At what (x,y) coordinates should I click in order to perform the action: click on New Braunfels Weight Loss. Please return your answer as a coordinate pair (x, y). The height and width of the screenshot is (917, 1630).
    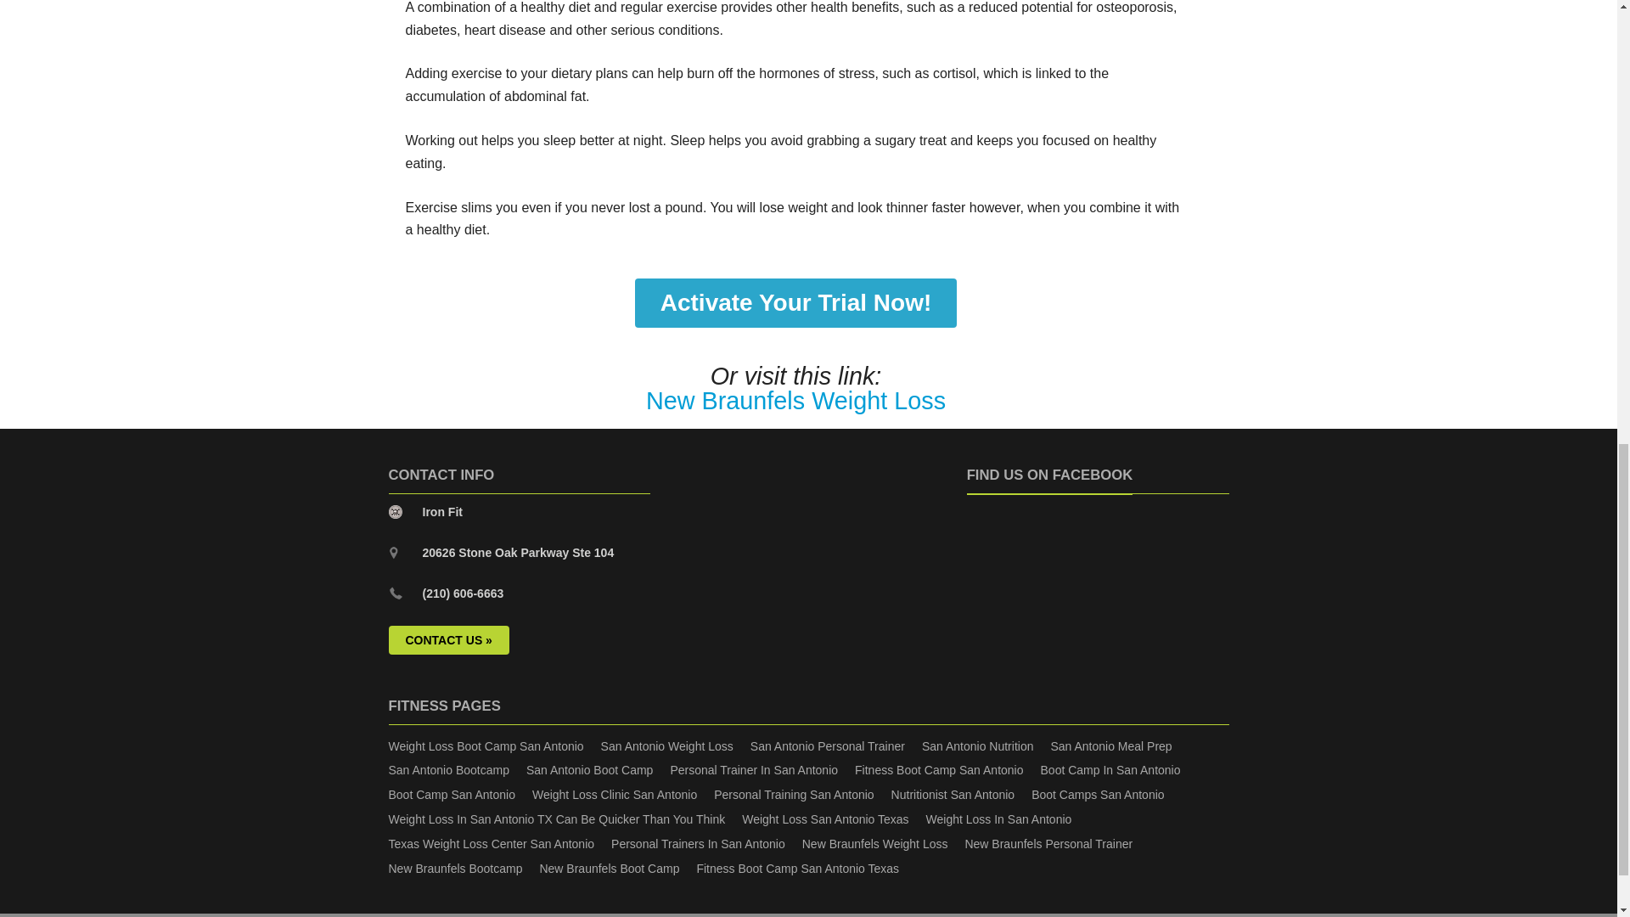
    Looking at the image, I should click on (795, 401).